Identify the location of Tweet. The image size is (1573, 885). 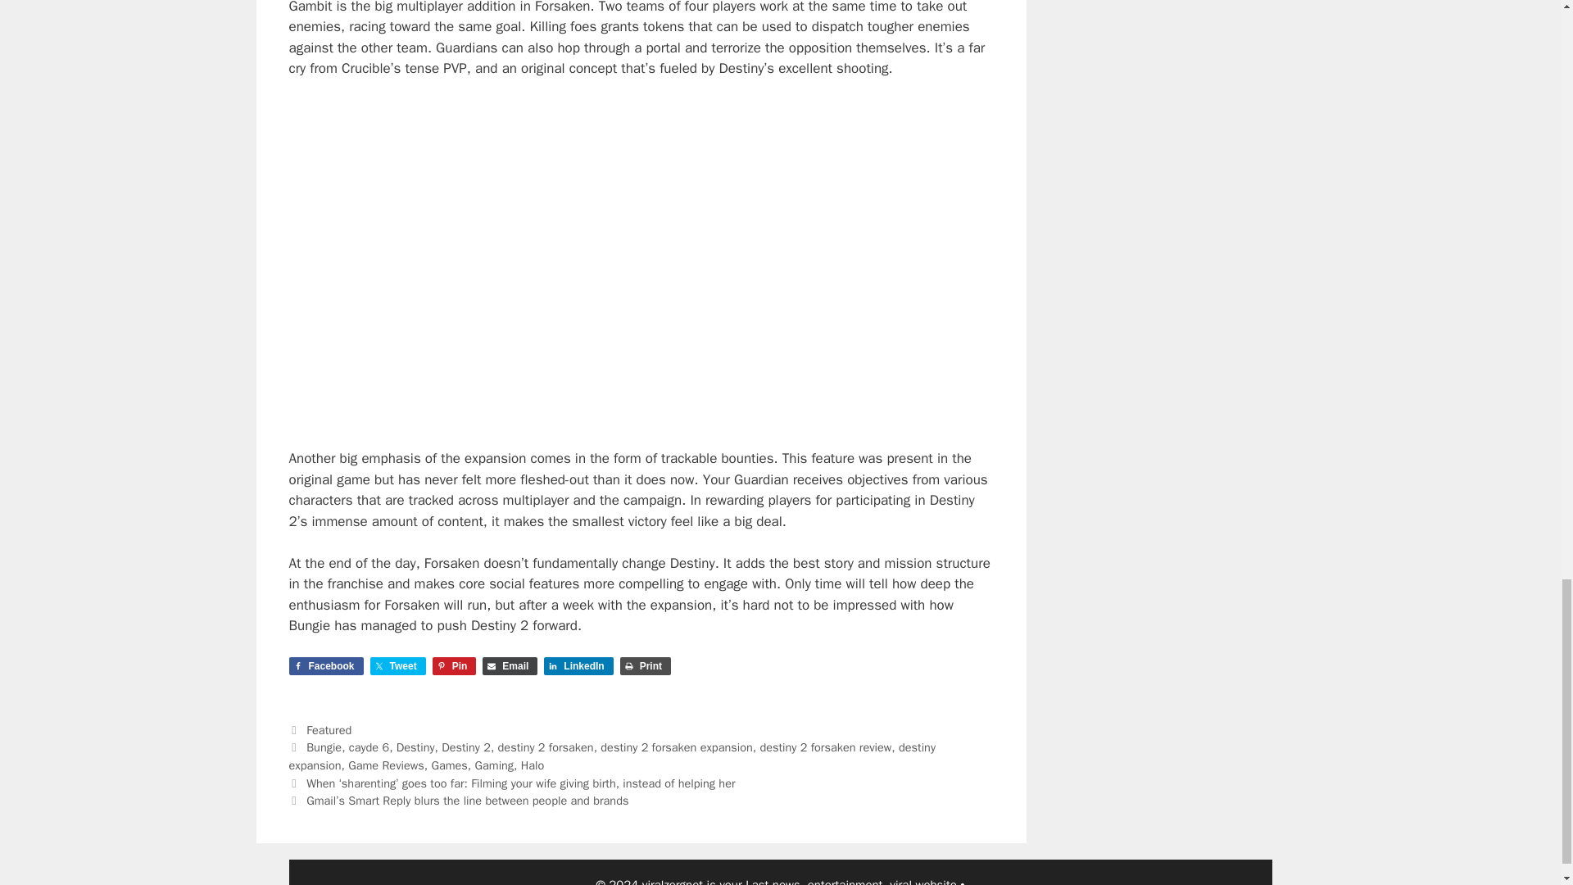
(398, 666).